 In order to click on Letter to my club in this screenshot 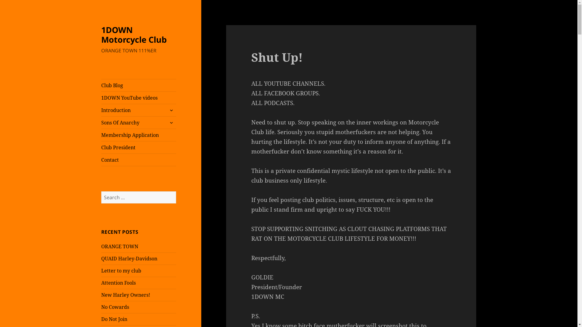, I will do `click(121, 270)`.